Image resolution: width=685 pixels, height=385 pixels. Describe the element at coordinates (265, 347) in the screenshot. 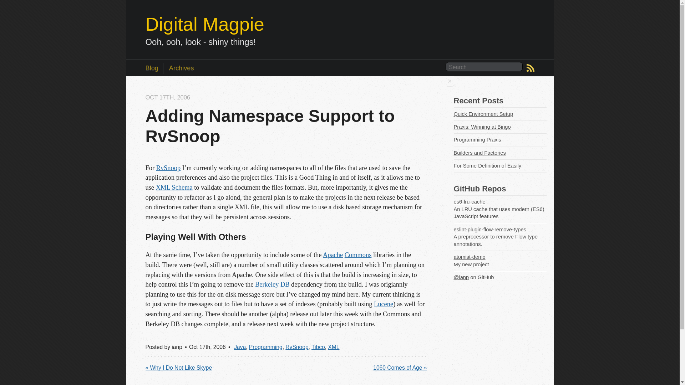

I see `Programming` at that location.